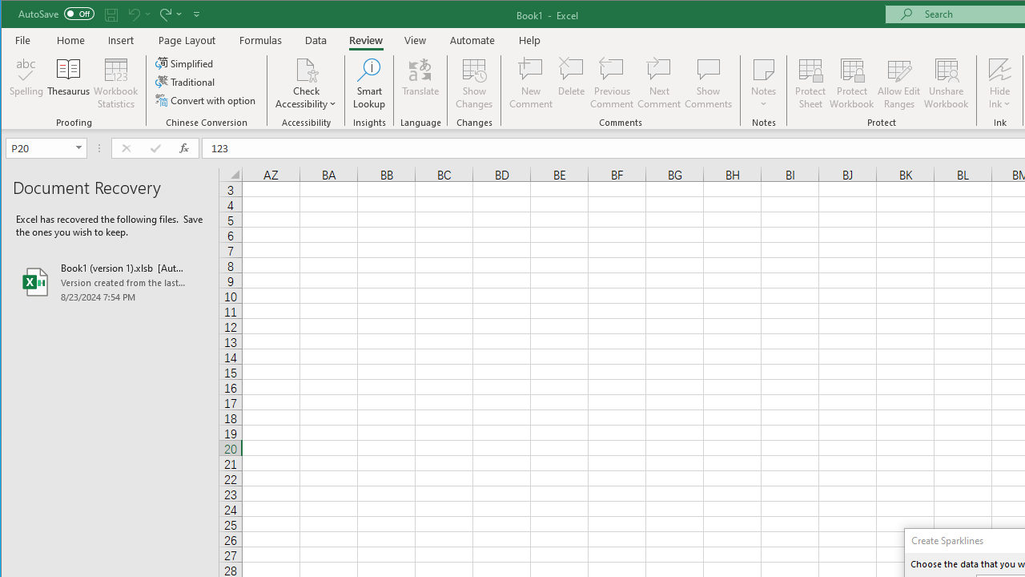 The width and height of the screenshot is (1025, 577). Describe the element at coordinates (369, 83) in the screenshot. I see `Smart Lookup` at that location.